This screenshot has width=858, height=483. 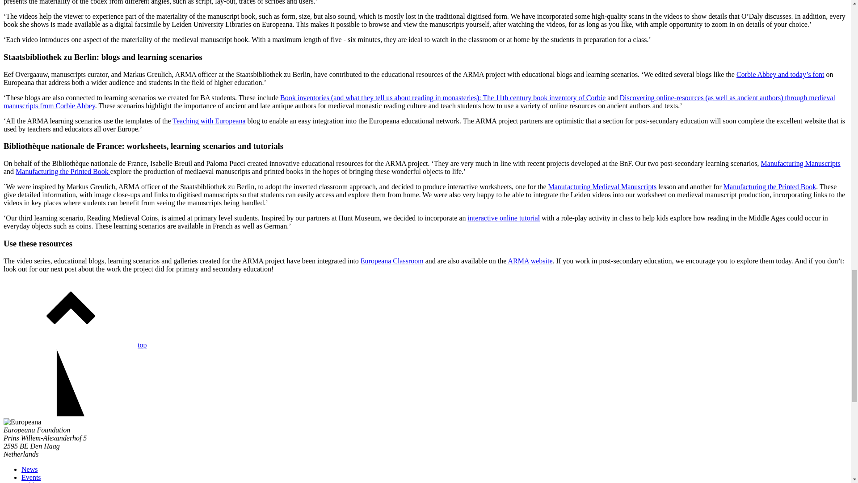 I want to click on Europeana Classroom, so click(x=392, y=260).